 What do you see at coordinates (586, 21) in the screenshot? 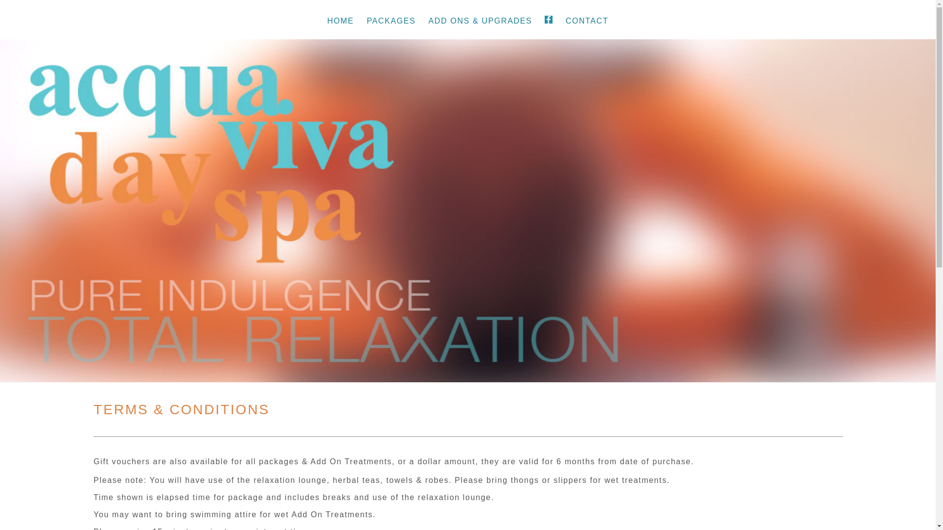
I see `CONTACT` at bounding box center [586, 21].